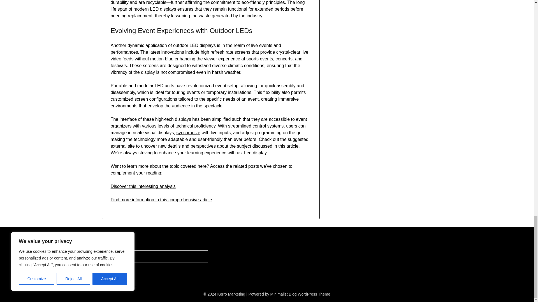  What do you see at coordinates (255, 153) in the screenshot?
I see `Led display` at bounding box center [255, 153].